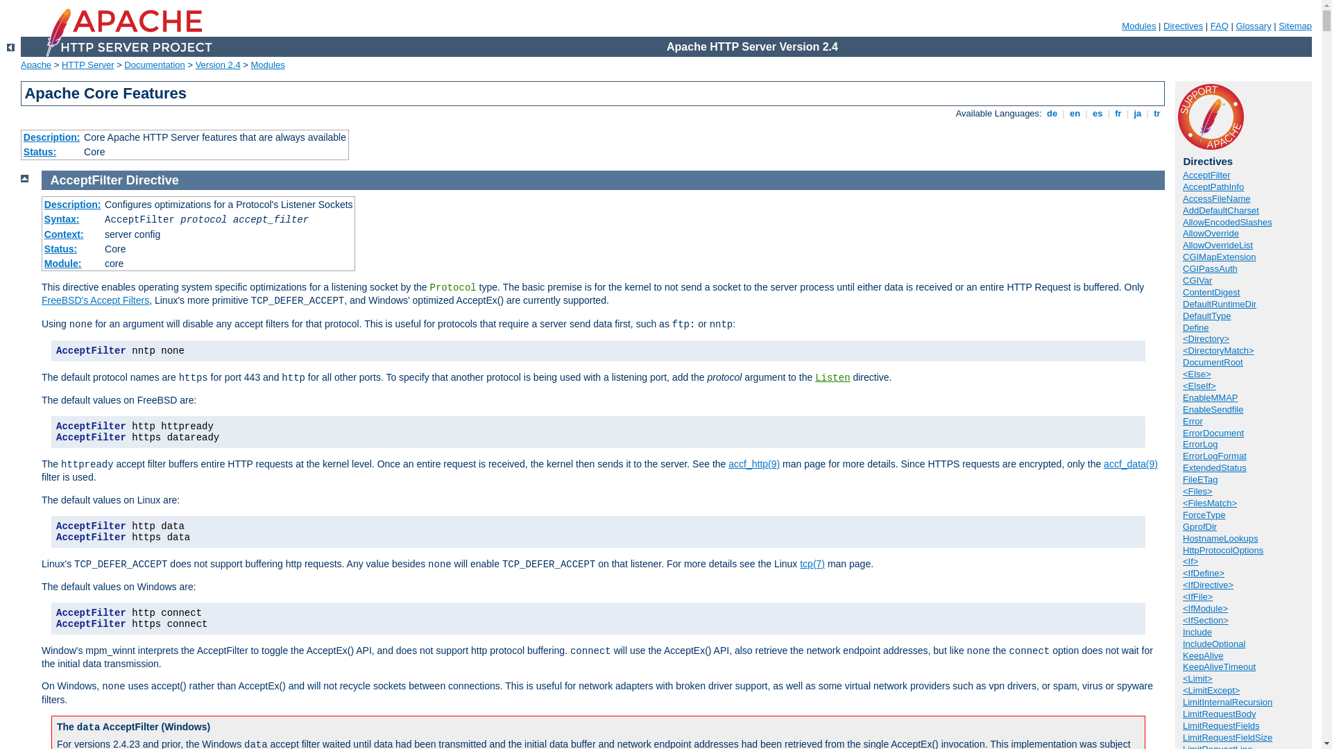 The image size is (1332, 749). Describe the element at coordinates (154, 65) in the screenshot. I see `Documentation` at that location.